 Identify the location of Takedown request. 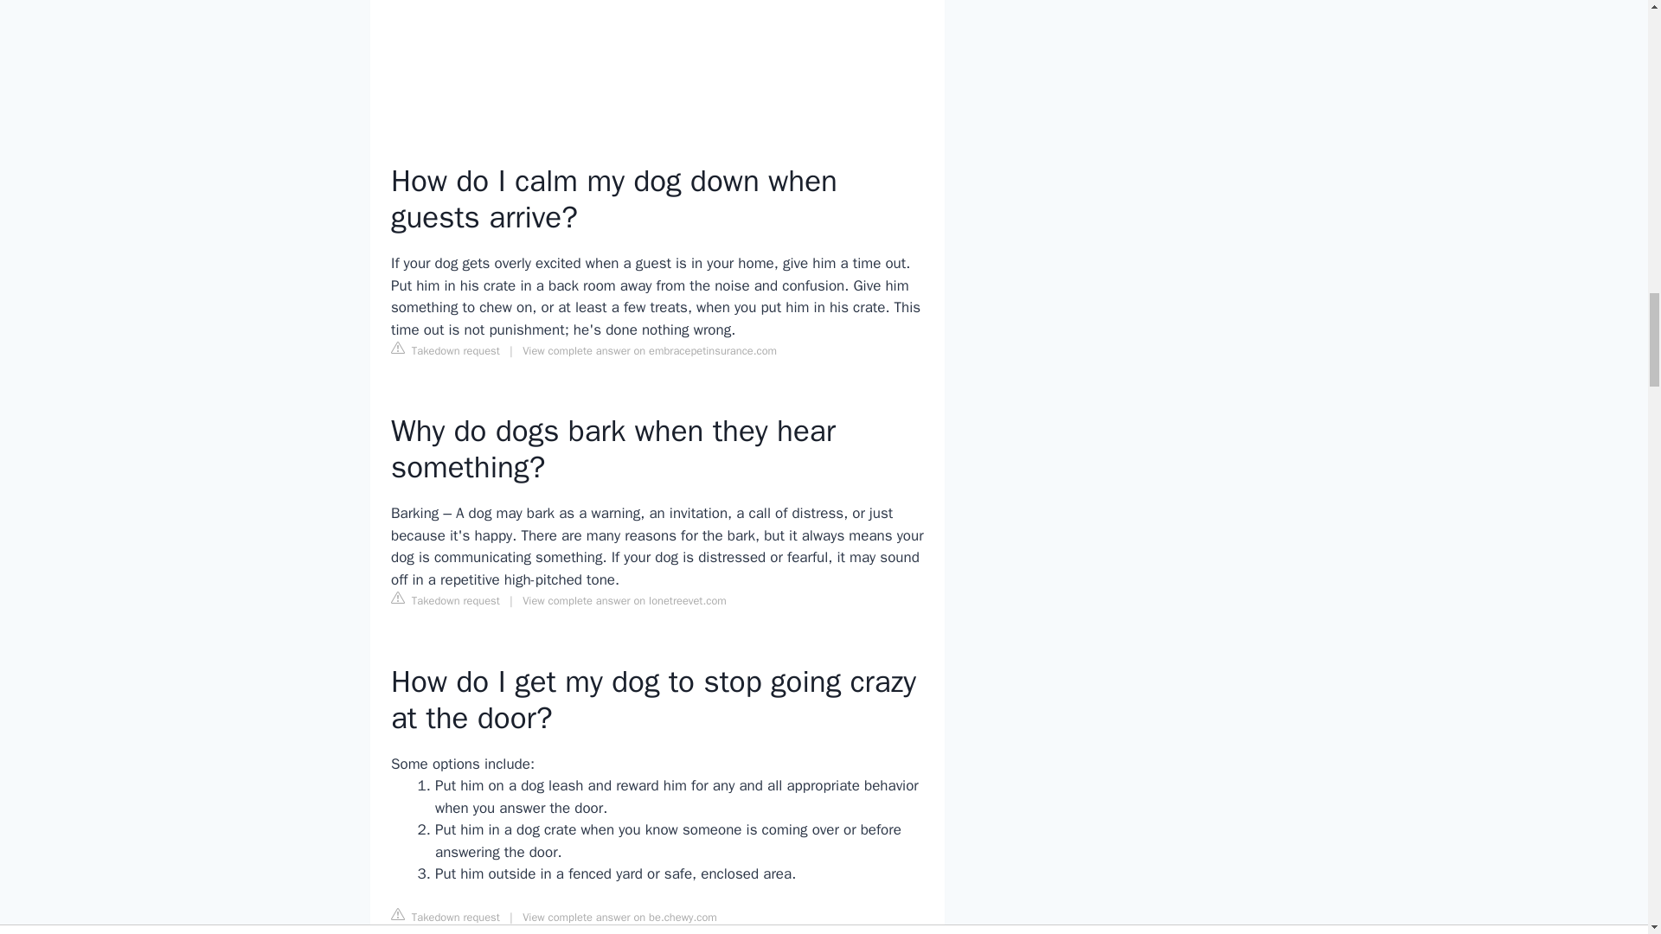
(445, 917).